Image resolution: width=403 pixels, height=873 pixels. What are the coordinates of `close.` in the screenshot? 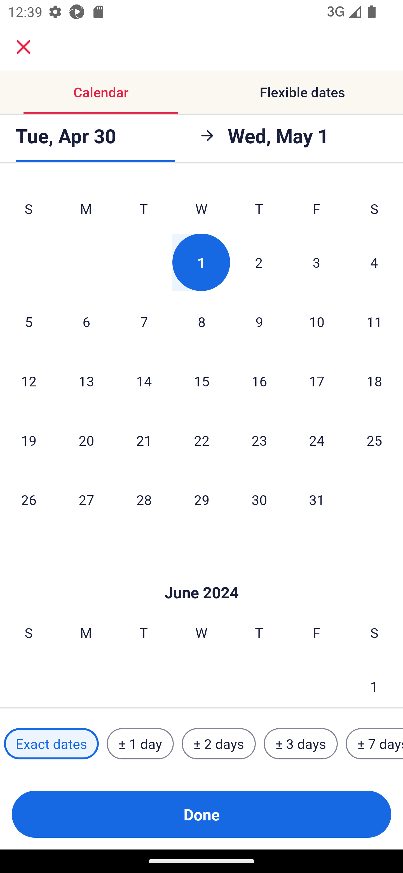 It's located at (24, 47).